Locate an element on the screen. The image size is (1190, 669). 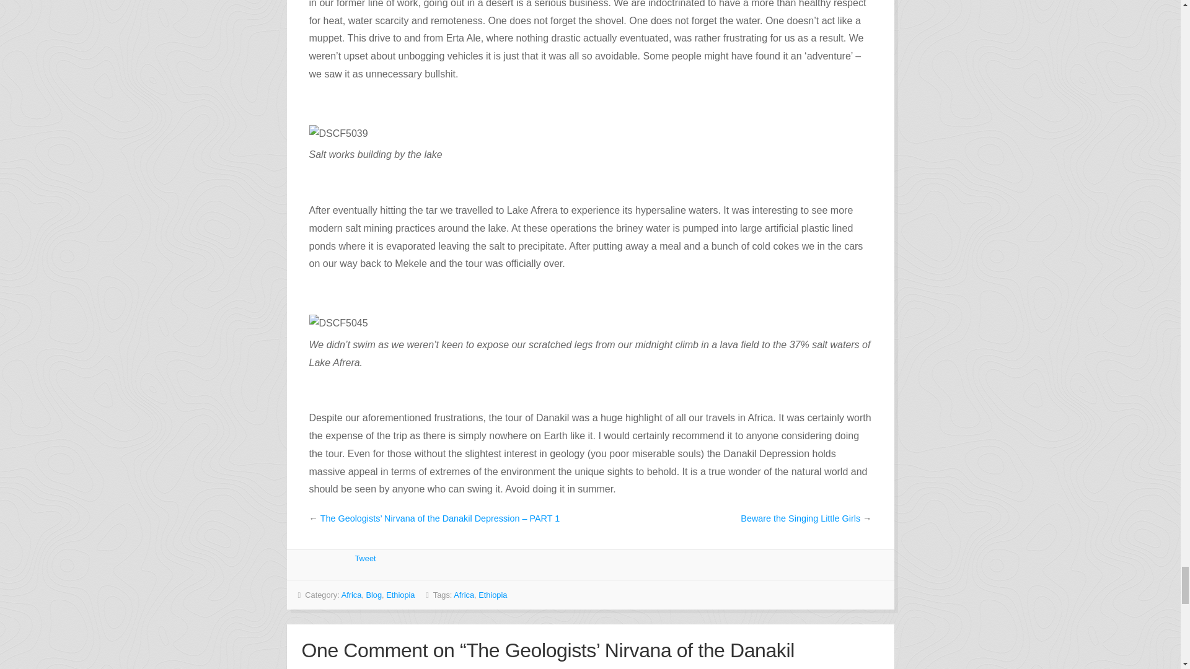
Tweet is located at coordinates (365, 559).